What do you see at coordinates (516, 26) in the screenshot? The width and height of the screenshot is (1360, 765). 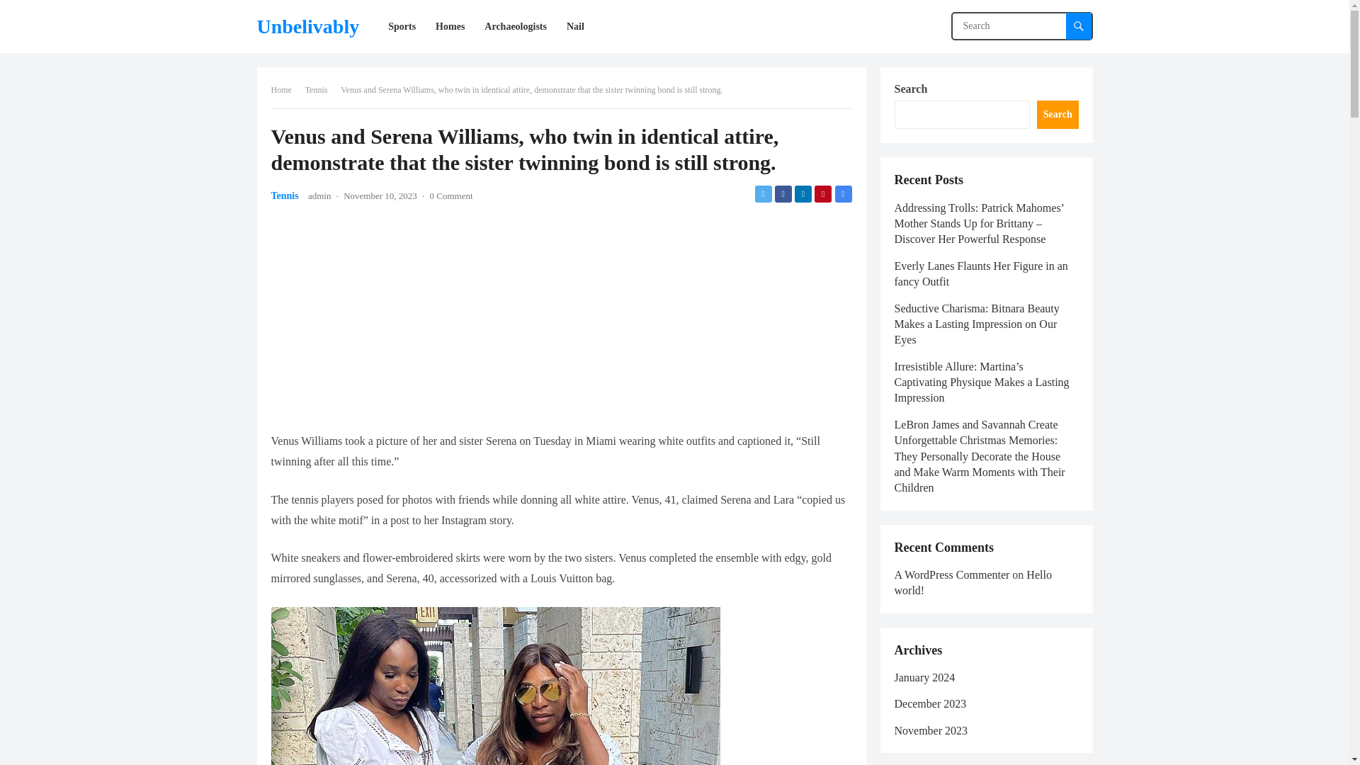 I see `Archaeologists` at bounding box center [516, 26].